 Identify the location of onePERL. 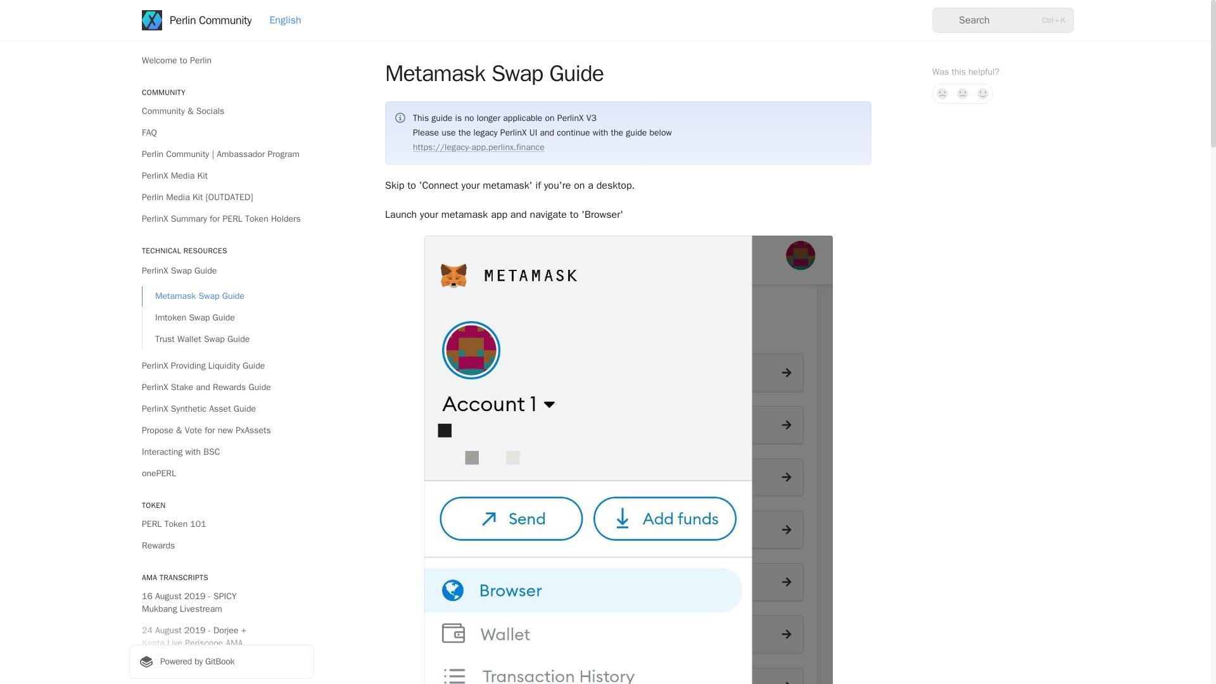
(221, 474).